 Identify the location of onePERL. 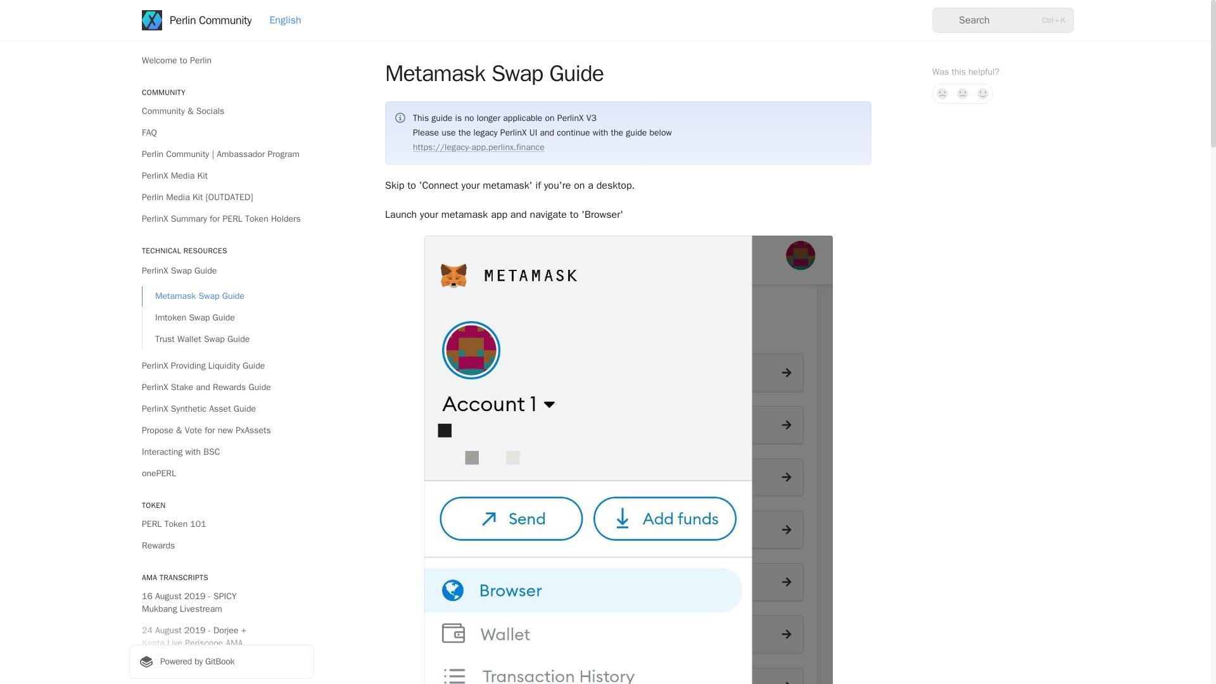
(221, 474).